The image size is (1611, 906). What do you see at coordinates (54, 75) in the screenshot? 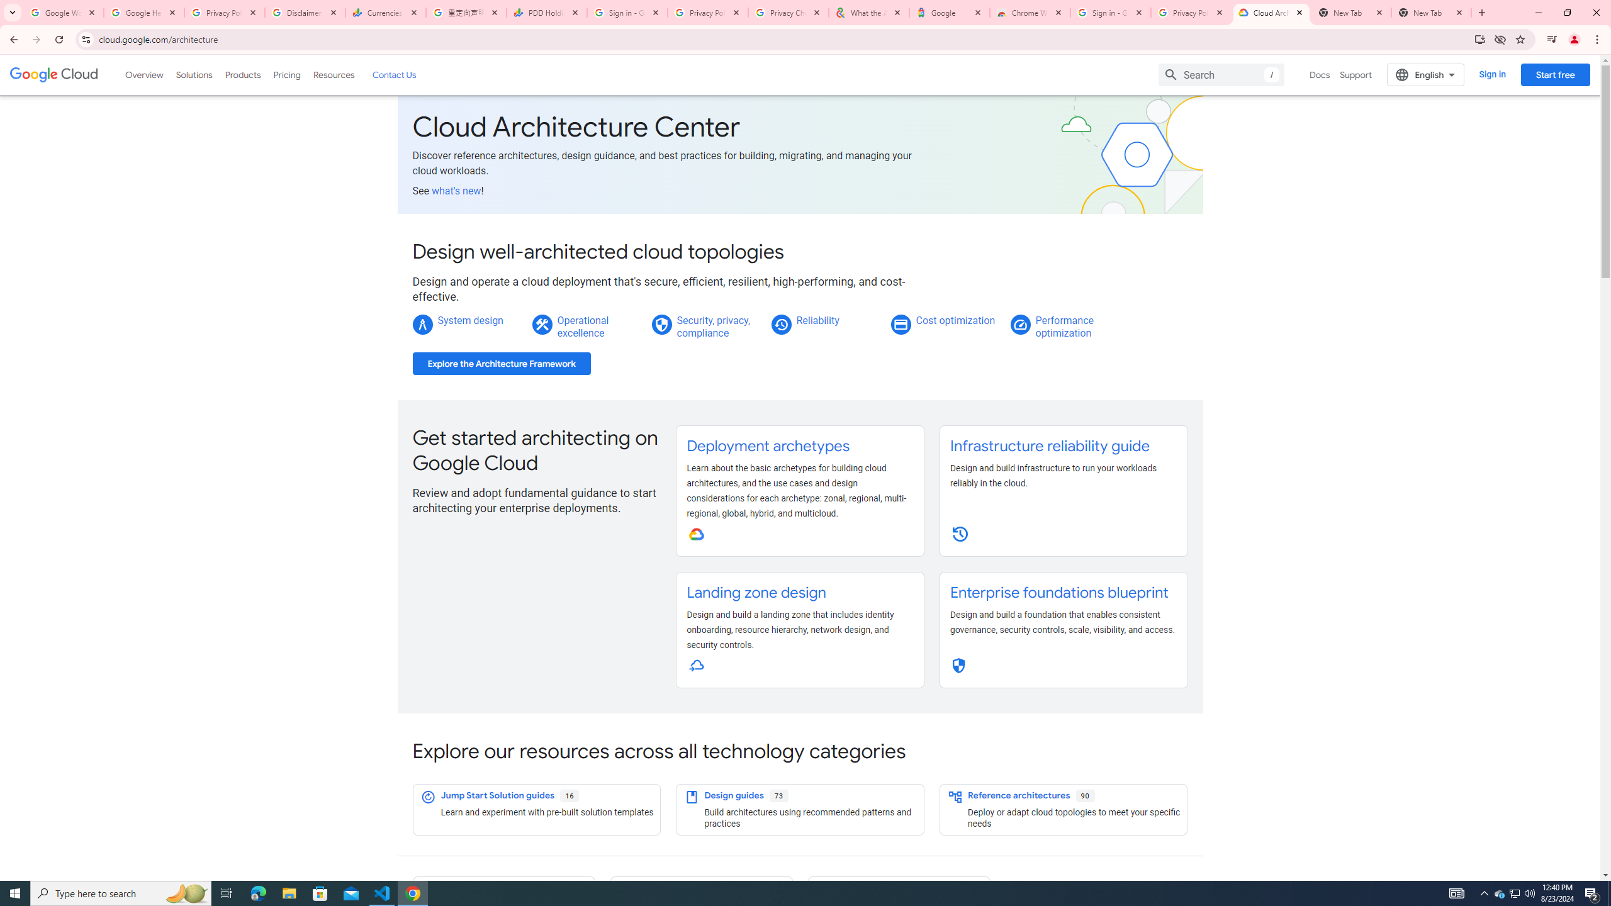
I see `Google Cloud` at bounding box center [54, 75].